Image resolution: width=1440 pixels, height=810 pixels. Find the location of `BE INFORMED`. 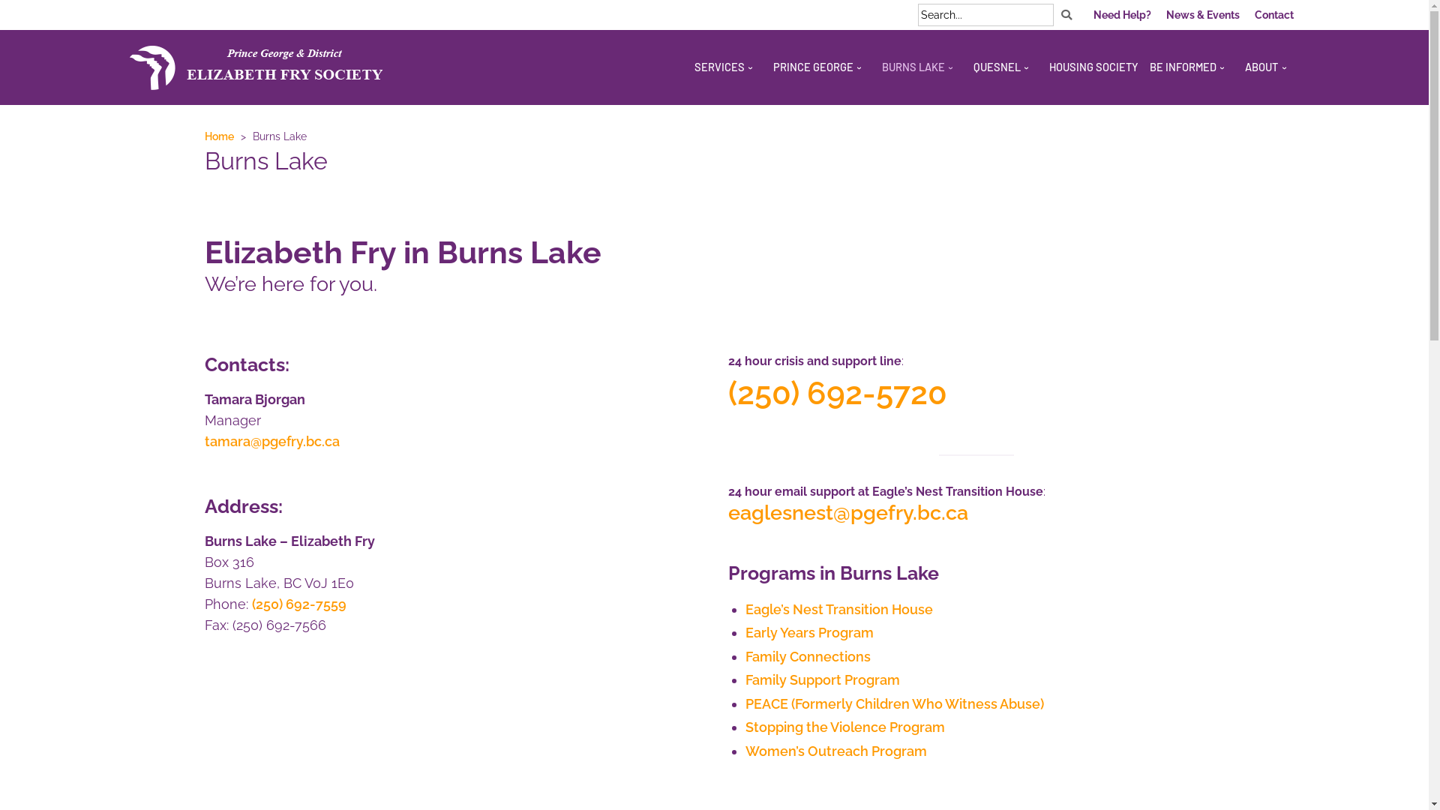

BE INFORMED is located at coordinates (1192, 67).